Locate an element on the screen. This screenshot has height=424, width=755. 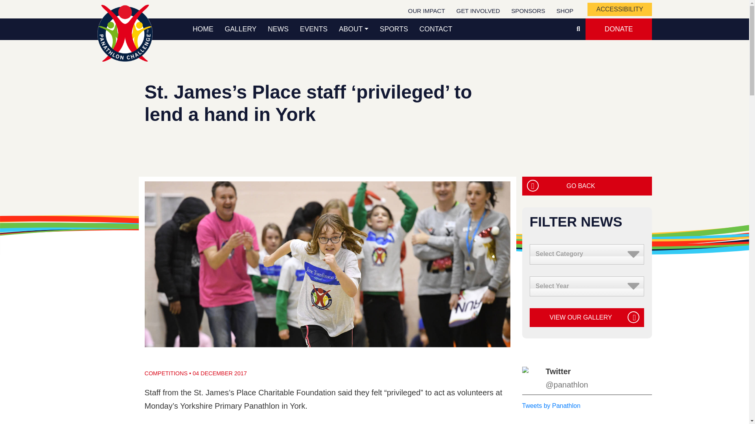
ABOUT is located at coordinates (353, 29).